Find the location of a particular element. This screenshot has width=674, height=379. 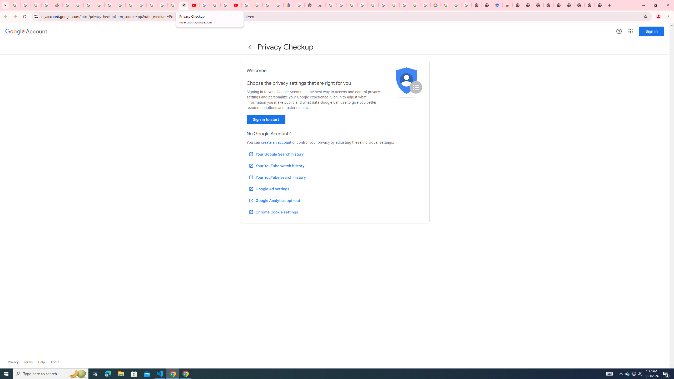

Google Analytics opt-out is located at coordinates (274, 201).